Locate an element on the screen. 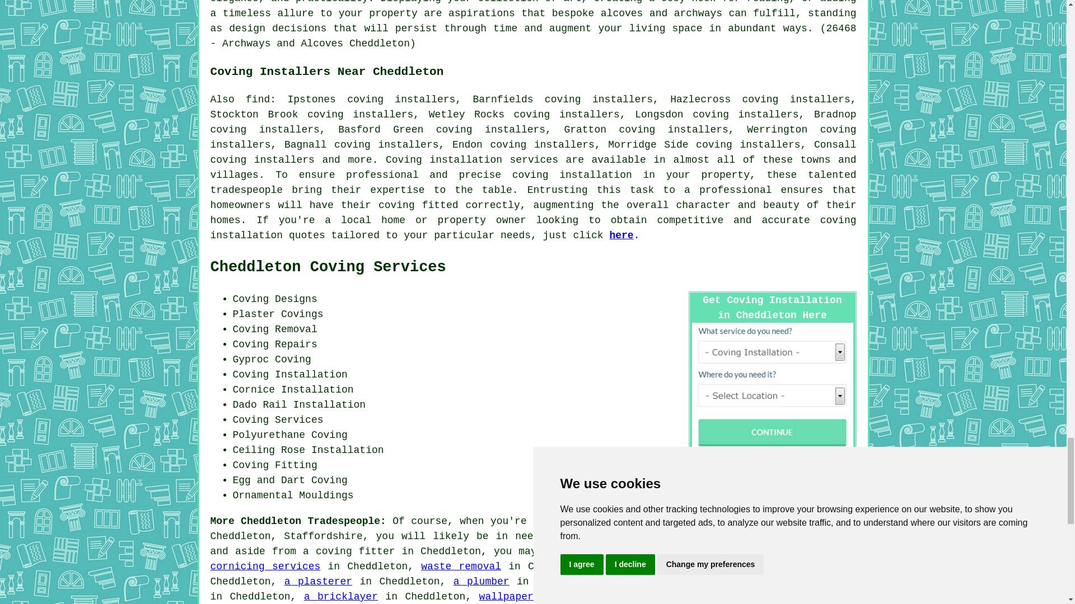  Coving installation services is located at coordinates (471, 160).